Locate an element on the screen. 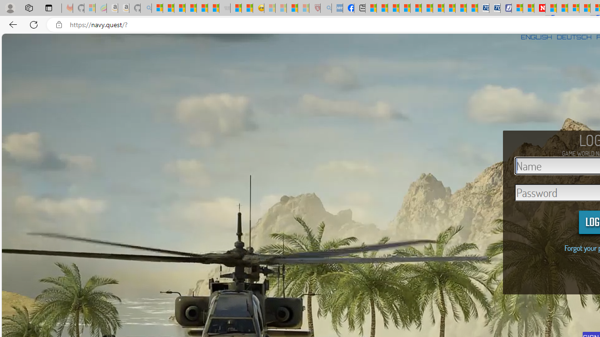  Latest Politics News & Archive | Newsweek.com is located at coordinates (540, 8).